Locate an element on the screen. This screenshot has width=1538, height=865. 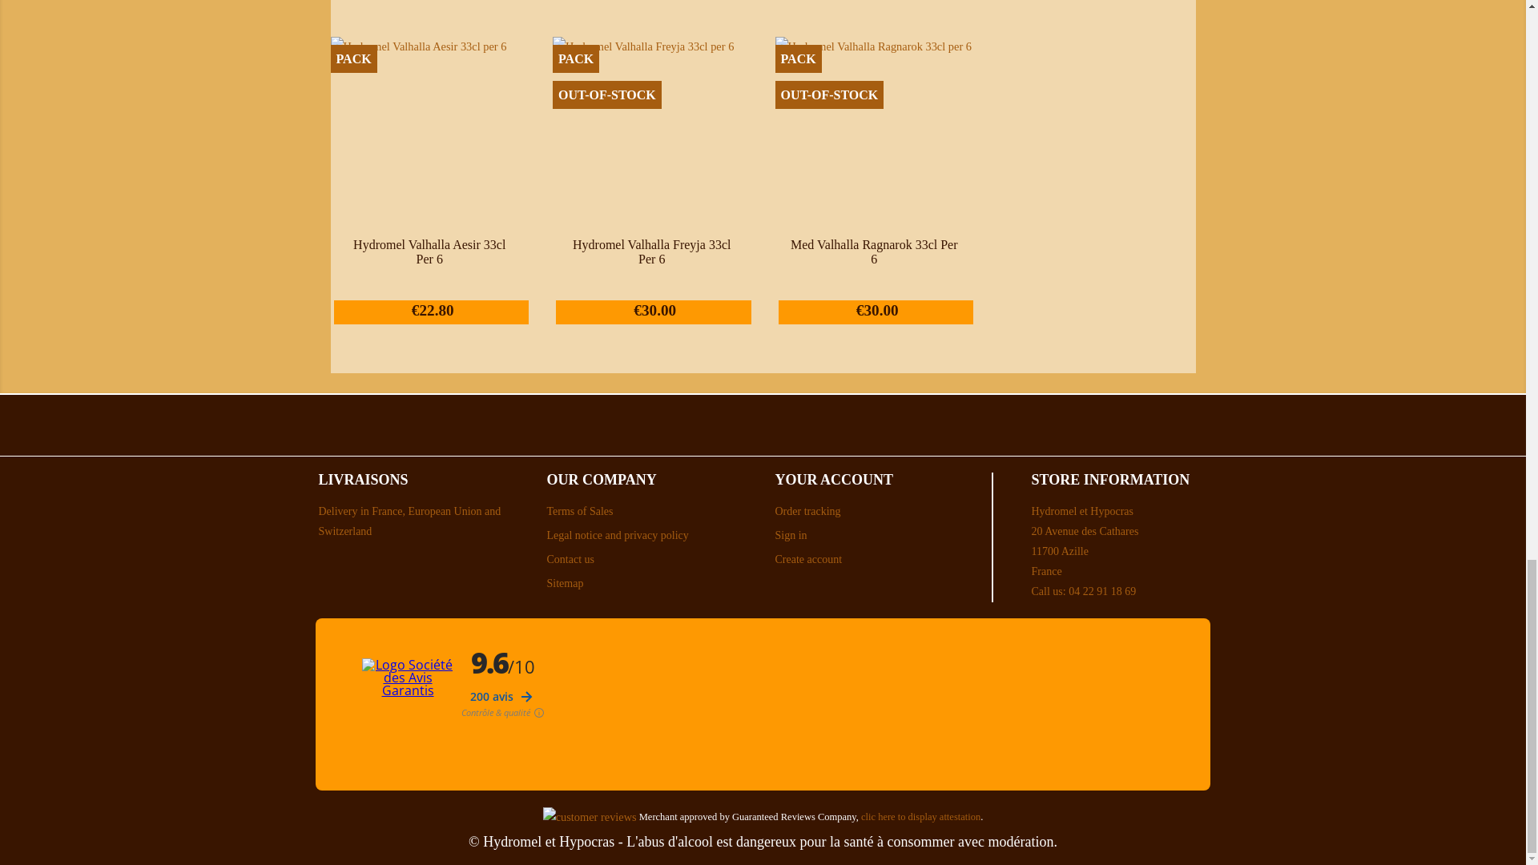
Order tracking is located at coordinates (807, 511).